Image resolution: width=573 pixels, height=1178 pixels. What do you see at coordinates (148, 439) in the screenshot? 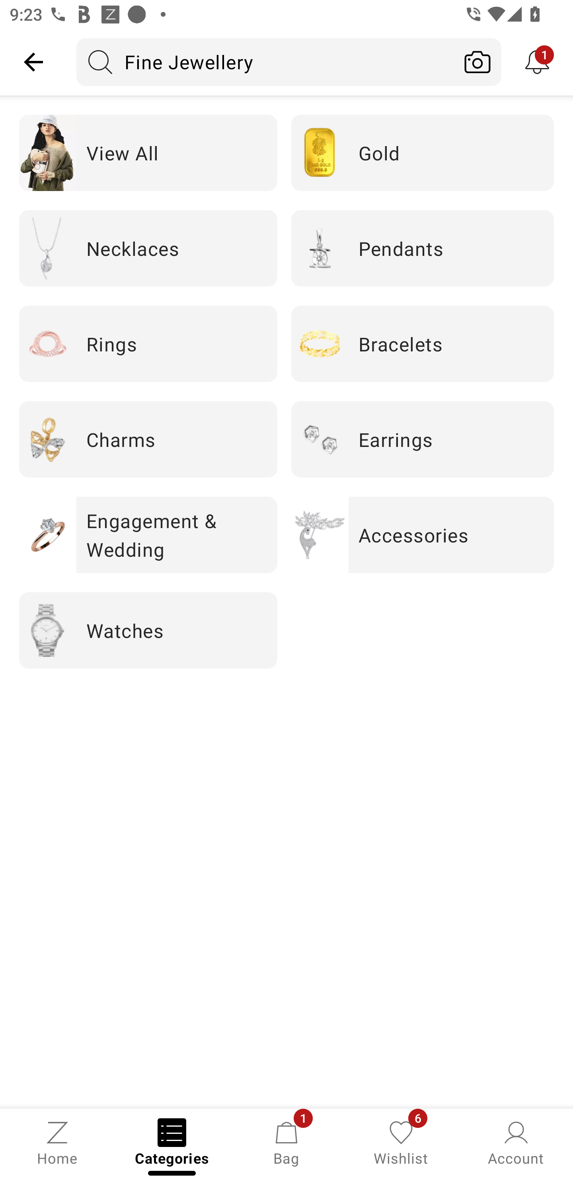
I see `Charms` at bounding box center [148, 439].